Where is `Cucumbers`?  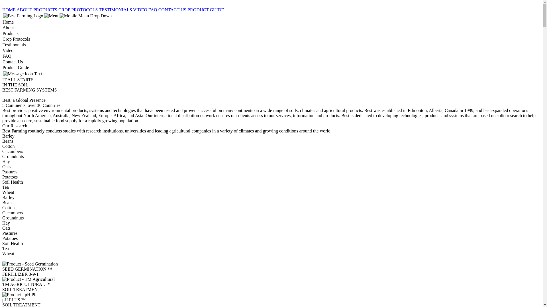 Cucumbers is located at coordinates (271, 213).